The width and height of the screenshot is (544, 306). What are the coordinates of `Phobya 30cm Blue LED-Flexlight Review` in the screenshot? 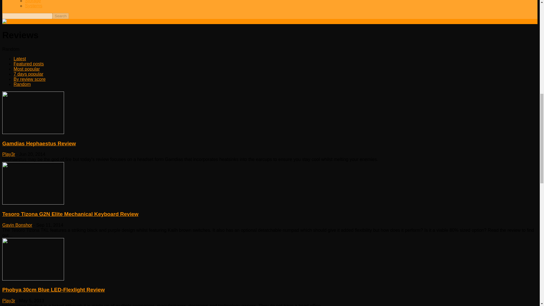 It's located at (53, 290).